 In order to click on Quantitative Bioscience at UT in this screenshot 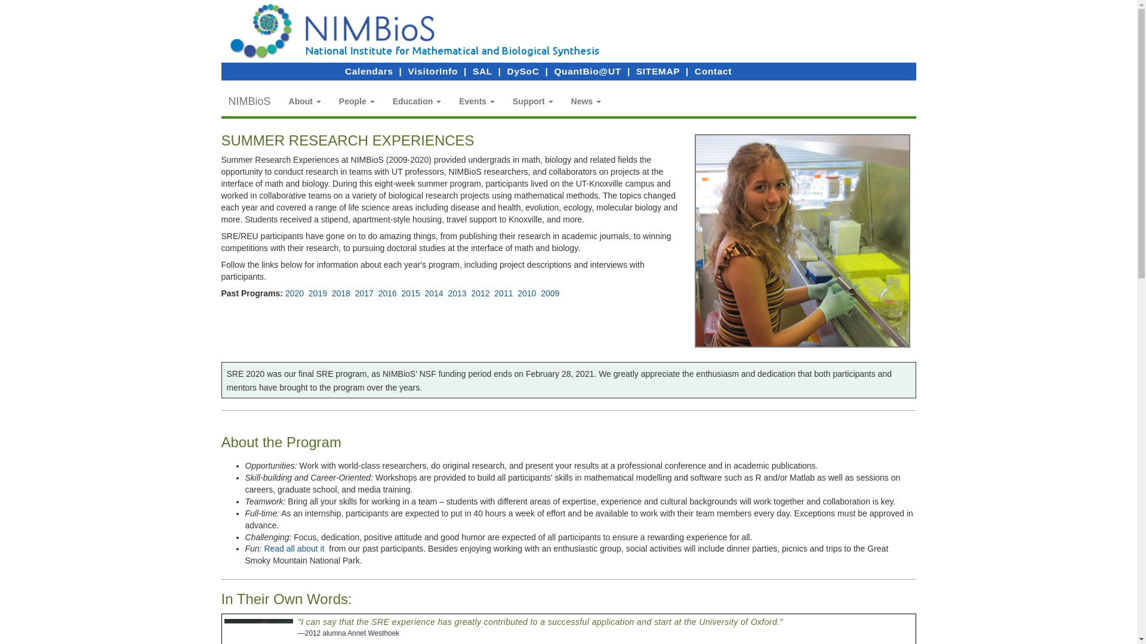, I will do `click(587, 72)`.